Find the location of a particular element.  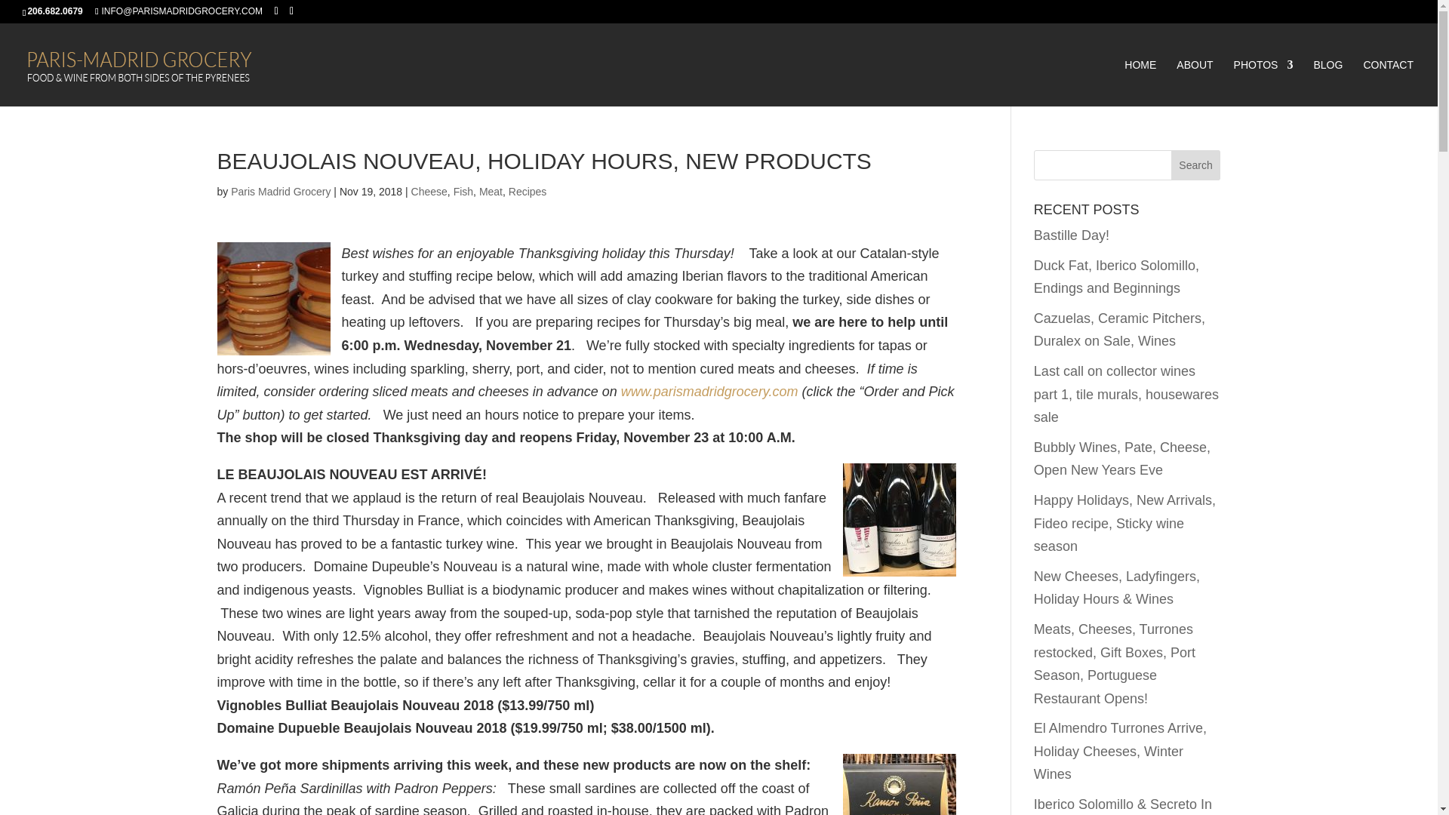

Search is located at coordinates (1195, 165).